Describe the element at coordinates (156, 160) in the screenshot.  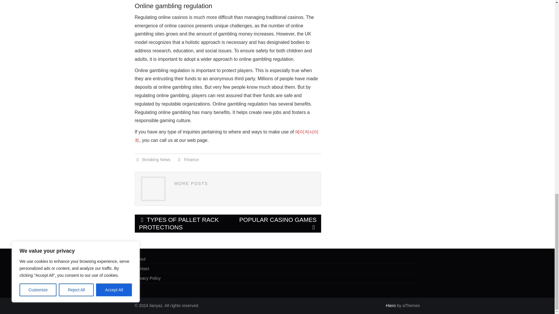
I see `Breaking News` at that location.